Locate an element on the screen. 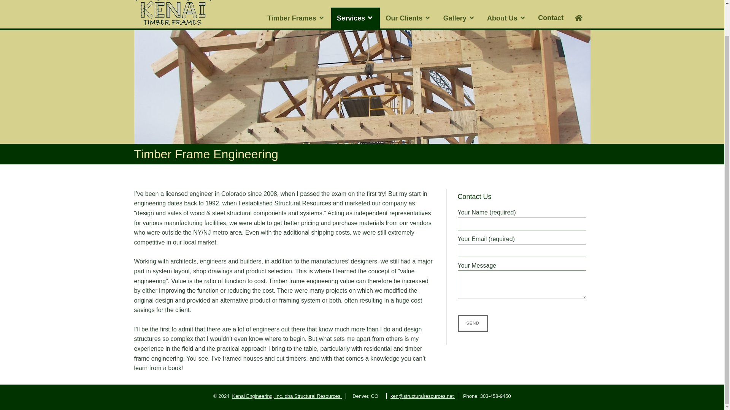 The height and width of the screenshot is (410, 730). Services is located at coordinates (355, 18).